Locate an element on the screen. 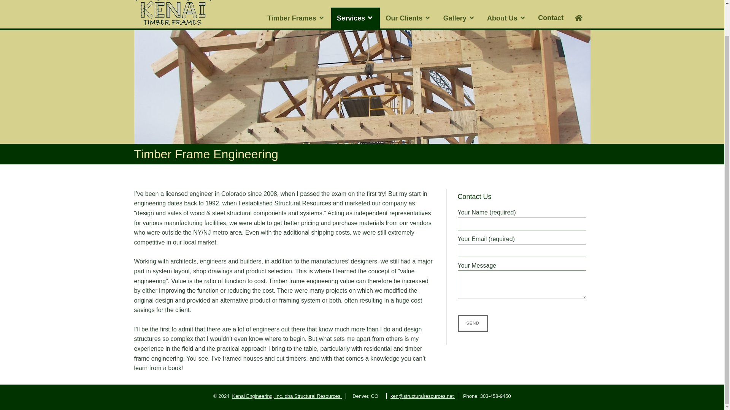 The height and width of the screenshot is (410, 730). Services is located at coordinates (355, 18).